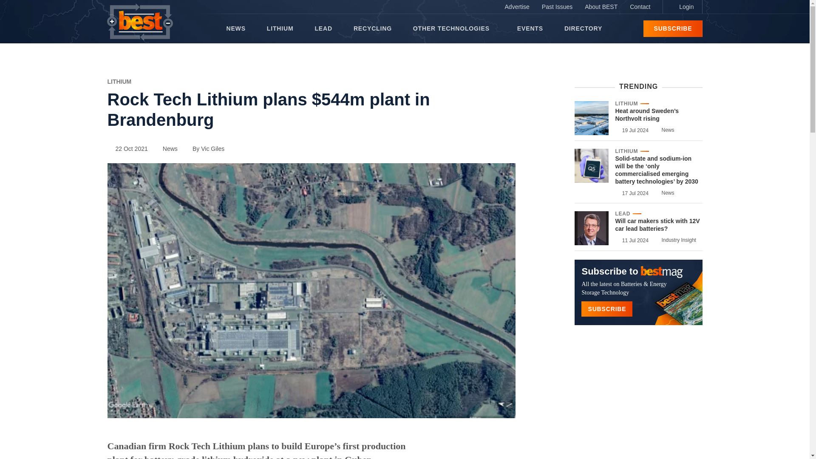 The height and width of the screenshot is (459, 816). What do you see at coordinates (672, 28) in the screenshot?
I see `SUBSCRIBE` at bounding box center [672, 28].